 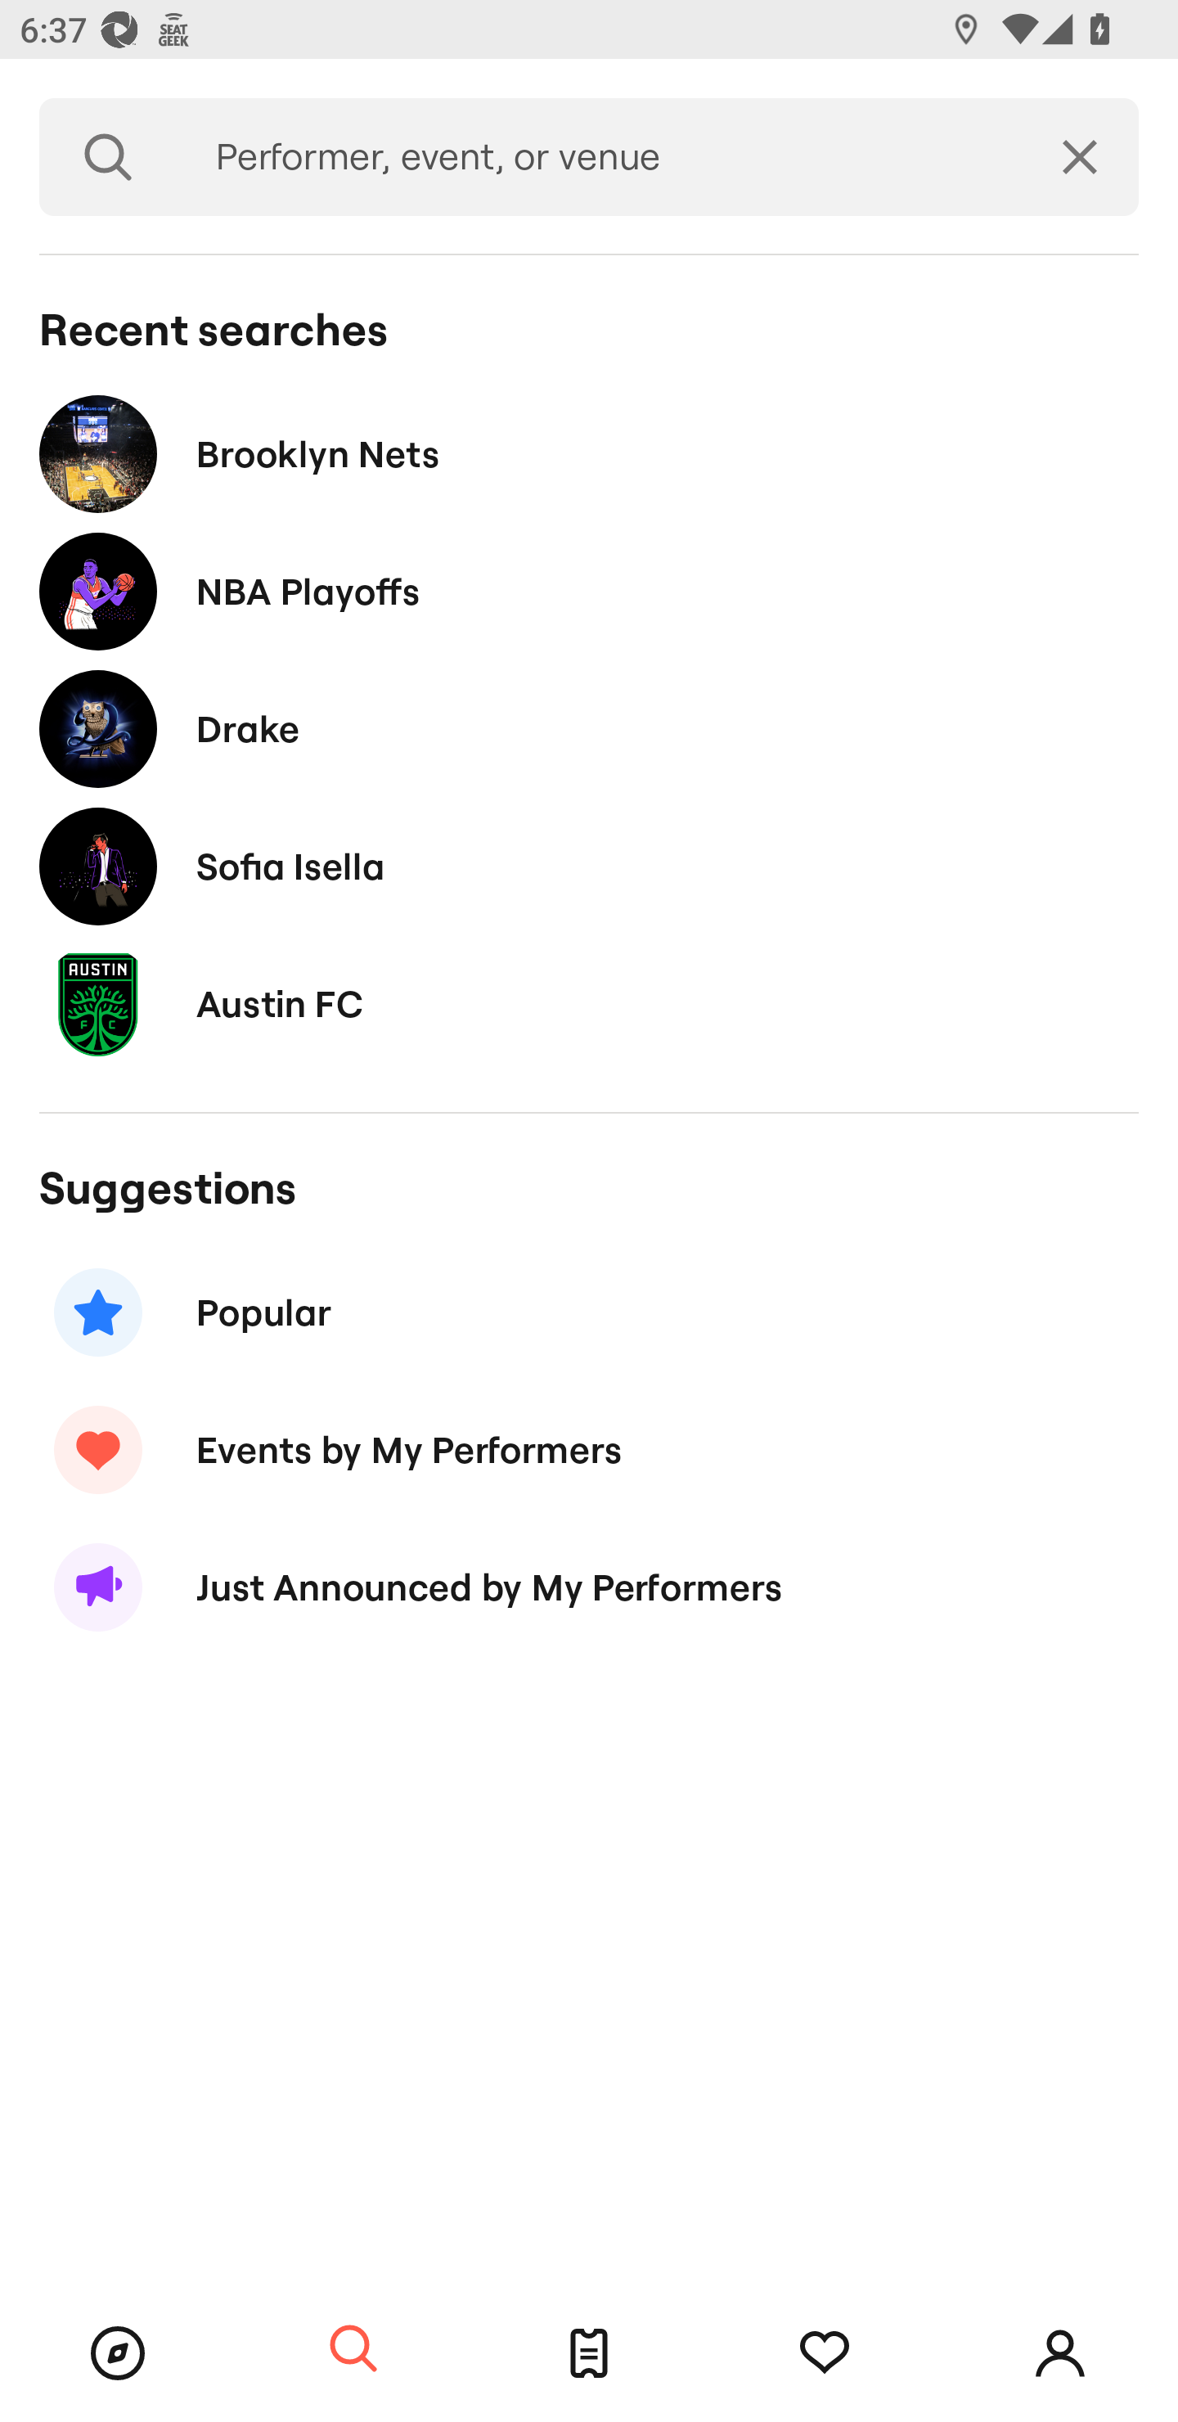 What do you see at coordinates (589, 1449) in the screenshot?
I see `Events by My Performers` at bounding box center [589, 1449].